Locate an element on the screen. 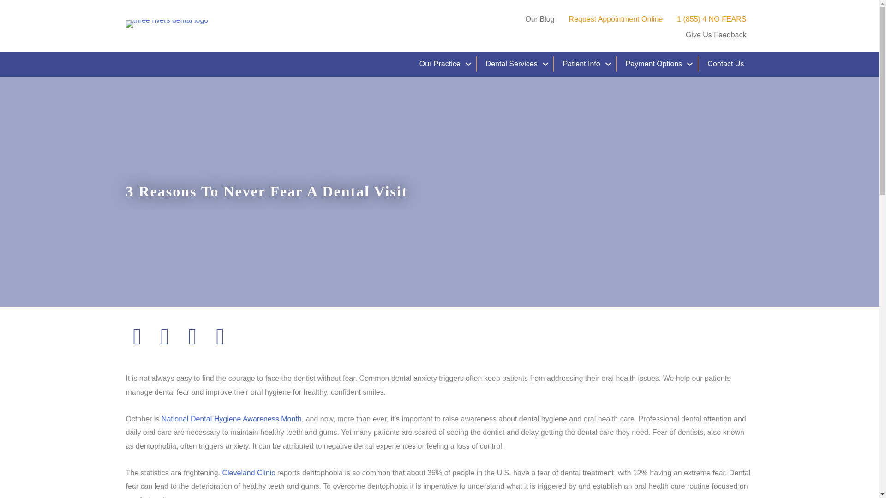 The width and height of the screenshot is (886, 498). Contact Us is located at coordinates (725, 64).